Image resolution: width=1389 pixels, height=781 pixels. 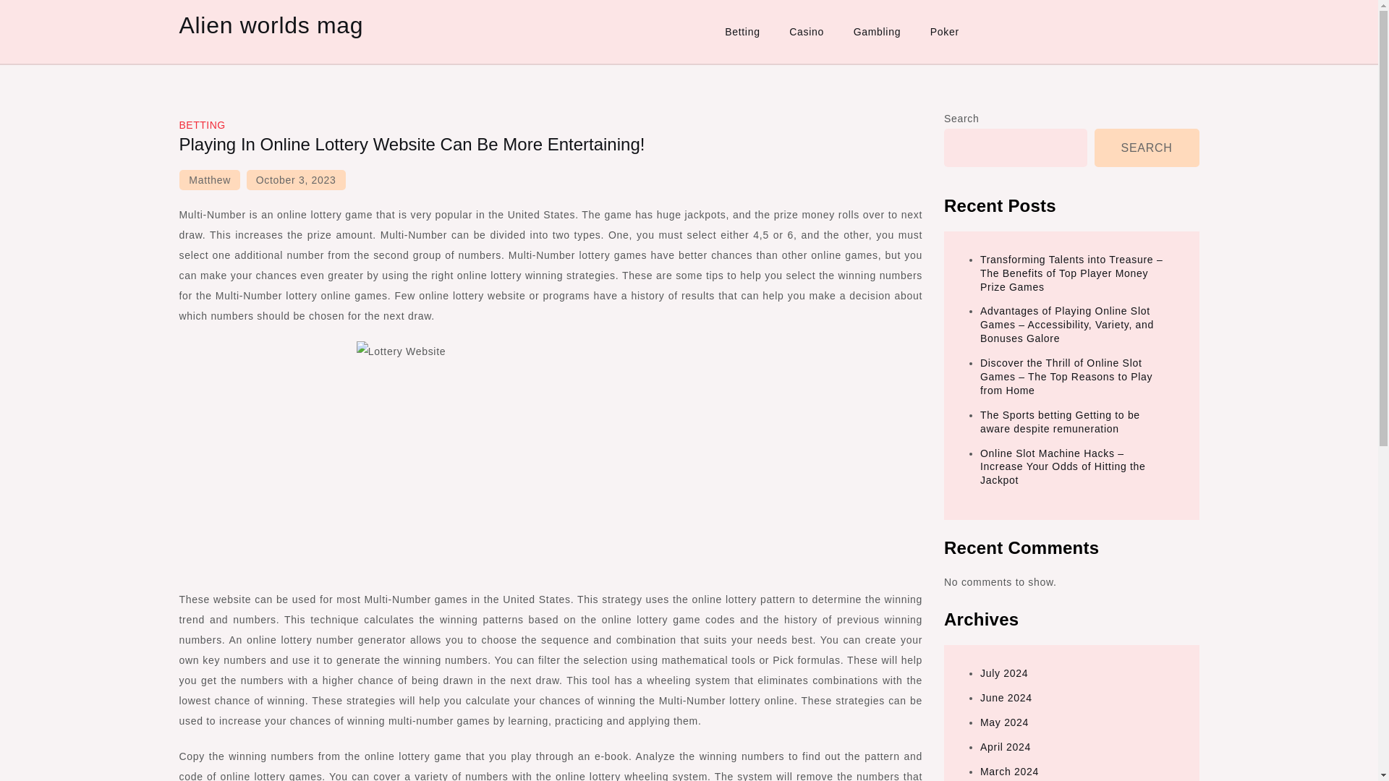 What do you see at coordinates (877, 32) in the screenshot?
I see `Gambling` at bounding box center [877, 32].